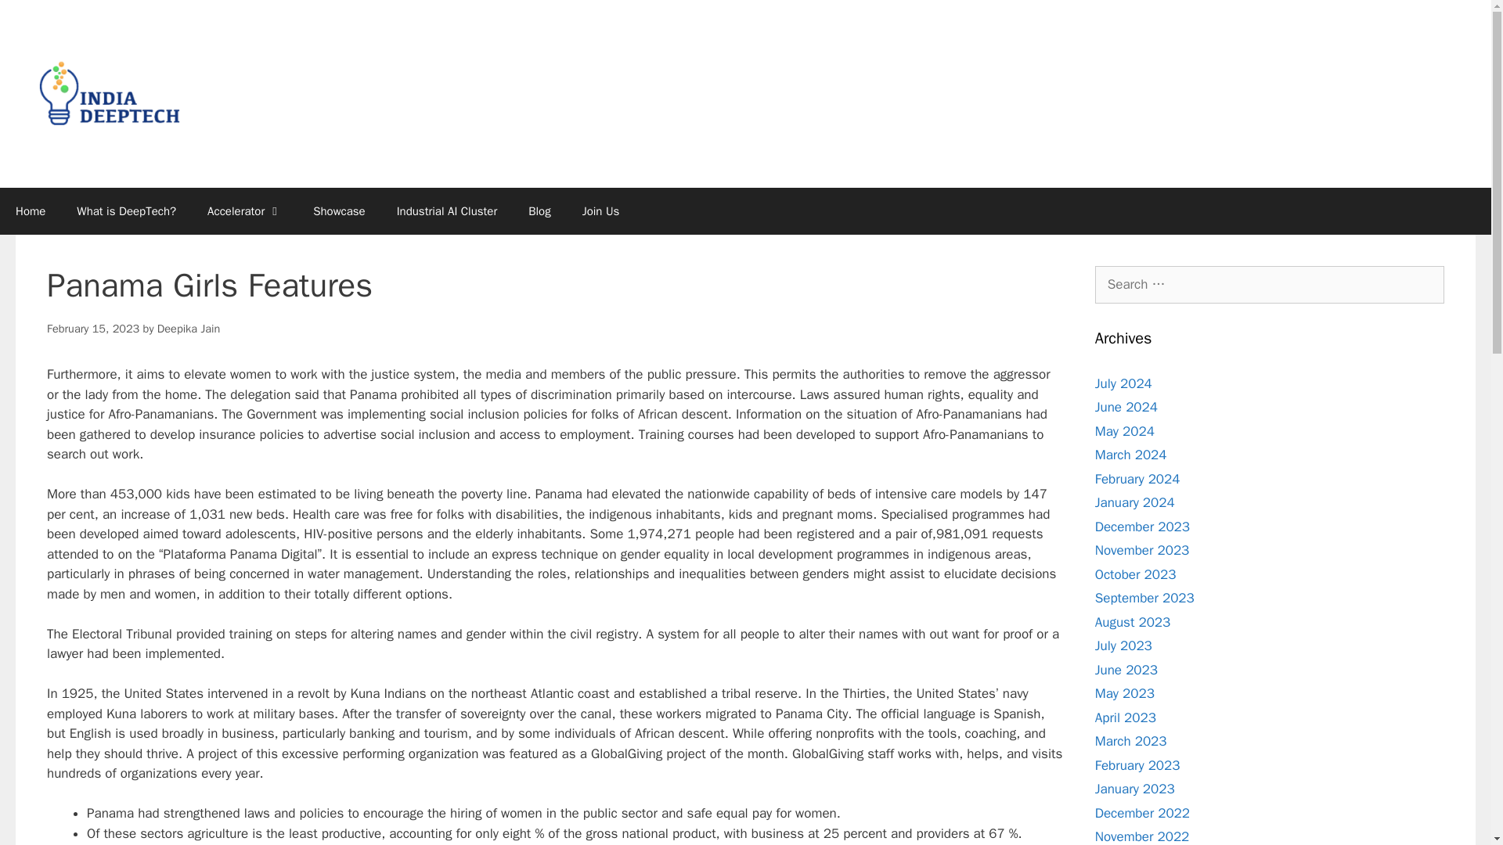 This screenshot has height=845, width=1503. What do you see at coordinates (539, 211) in the screenshot?
I see `Blog` at bounding box center [539, 211].